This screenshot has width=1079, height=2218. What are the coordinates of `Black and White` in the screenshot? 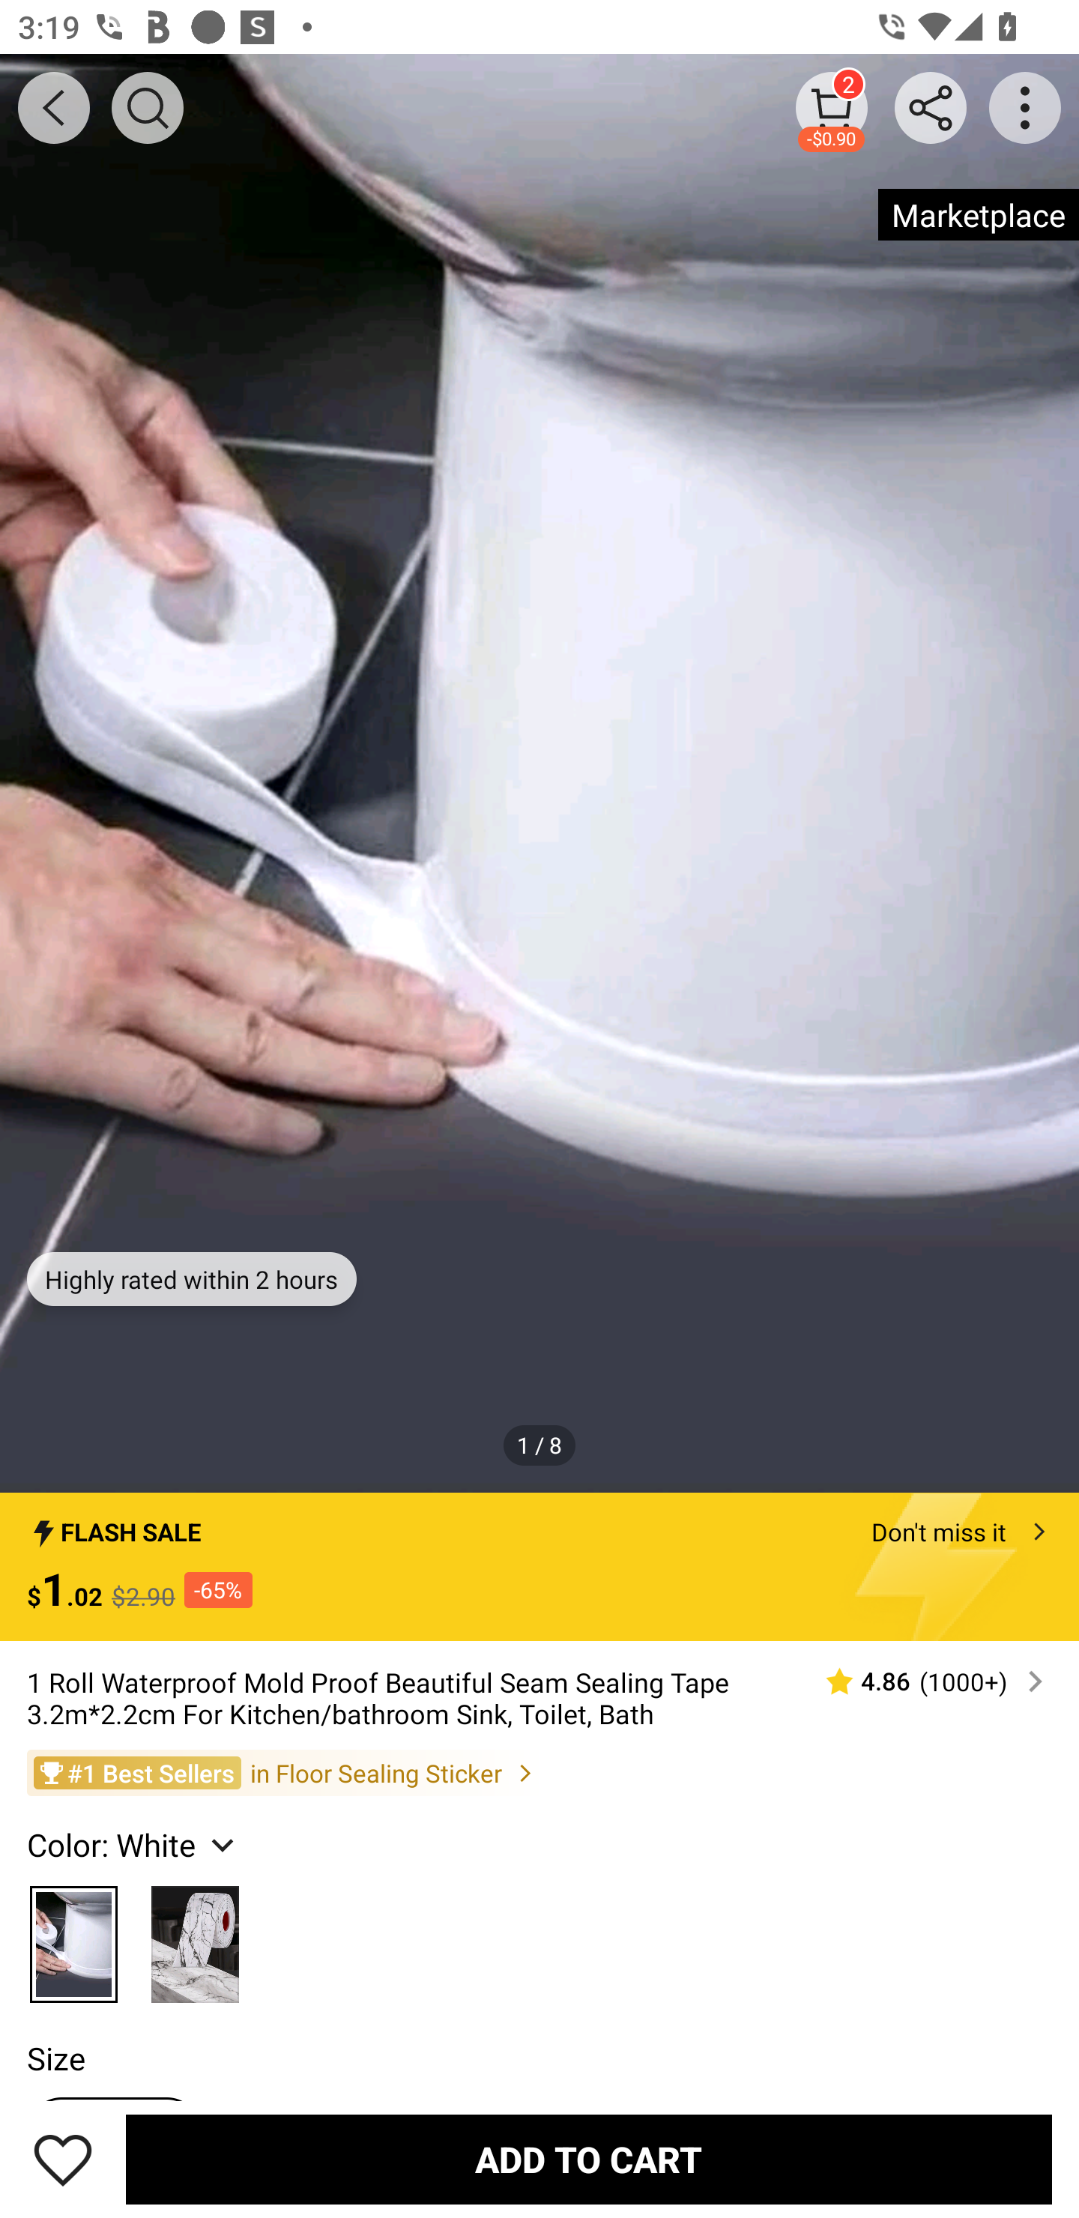 It's located at (196, 1937).